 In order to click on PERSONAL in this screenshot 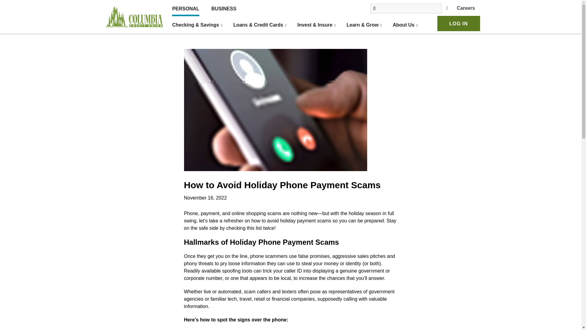, I will do `click(186, 9)`.